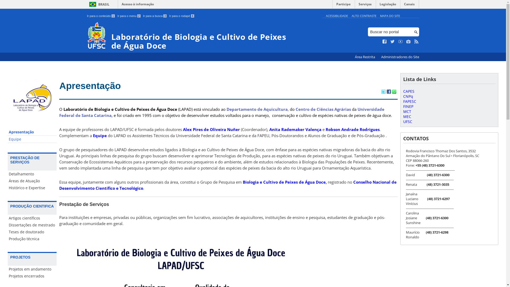  What do you see at coordinates (32, 269) in the screenshot?
I see `Projetos em andamento` at bounding box center [32, 269].